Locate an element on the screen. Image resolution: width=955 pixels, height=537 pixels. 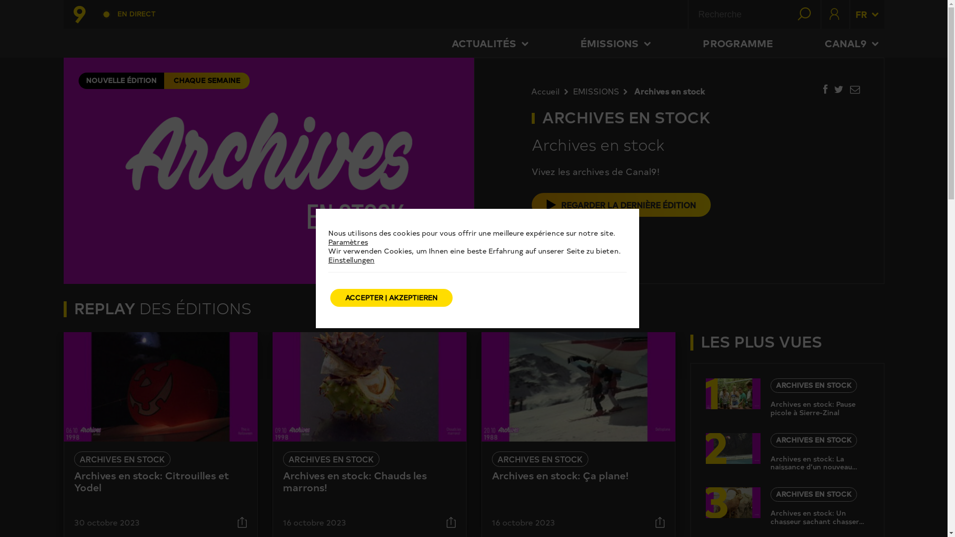
2 is located at coordinates (733, 448).